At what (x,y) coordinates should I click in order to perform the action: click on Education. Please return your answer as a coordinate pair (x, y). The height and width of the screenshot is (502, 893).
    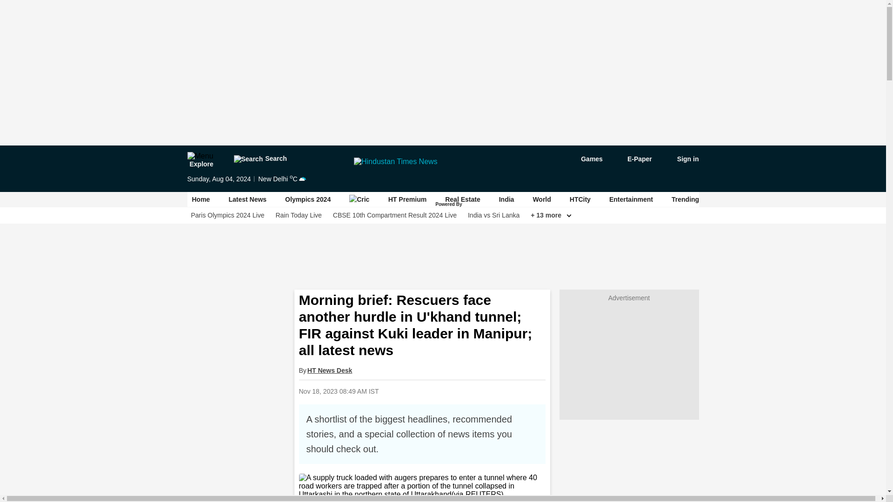
    Looking at the image, I should click on (827, 199).